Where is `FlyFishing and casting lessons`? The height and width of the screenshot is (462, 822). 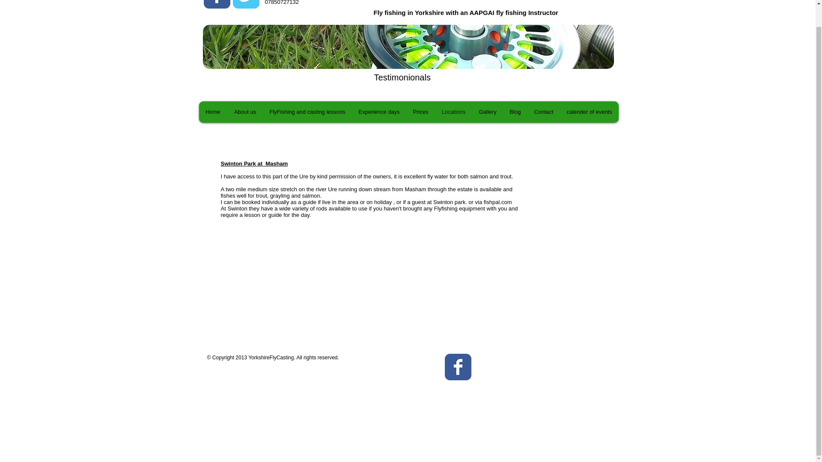
FlyFishing and casting lessons is located at coordinates (307, 112).